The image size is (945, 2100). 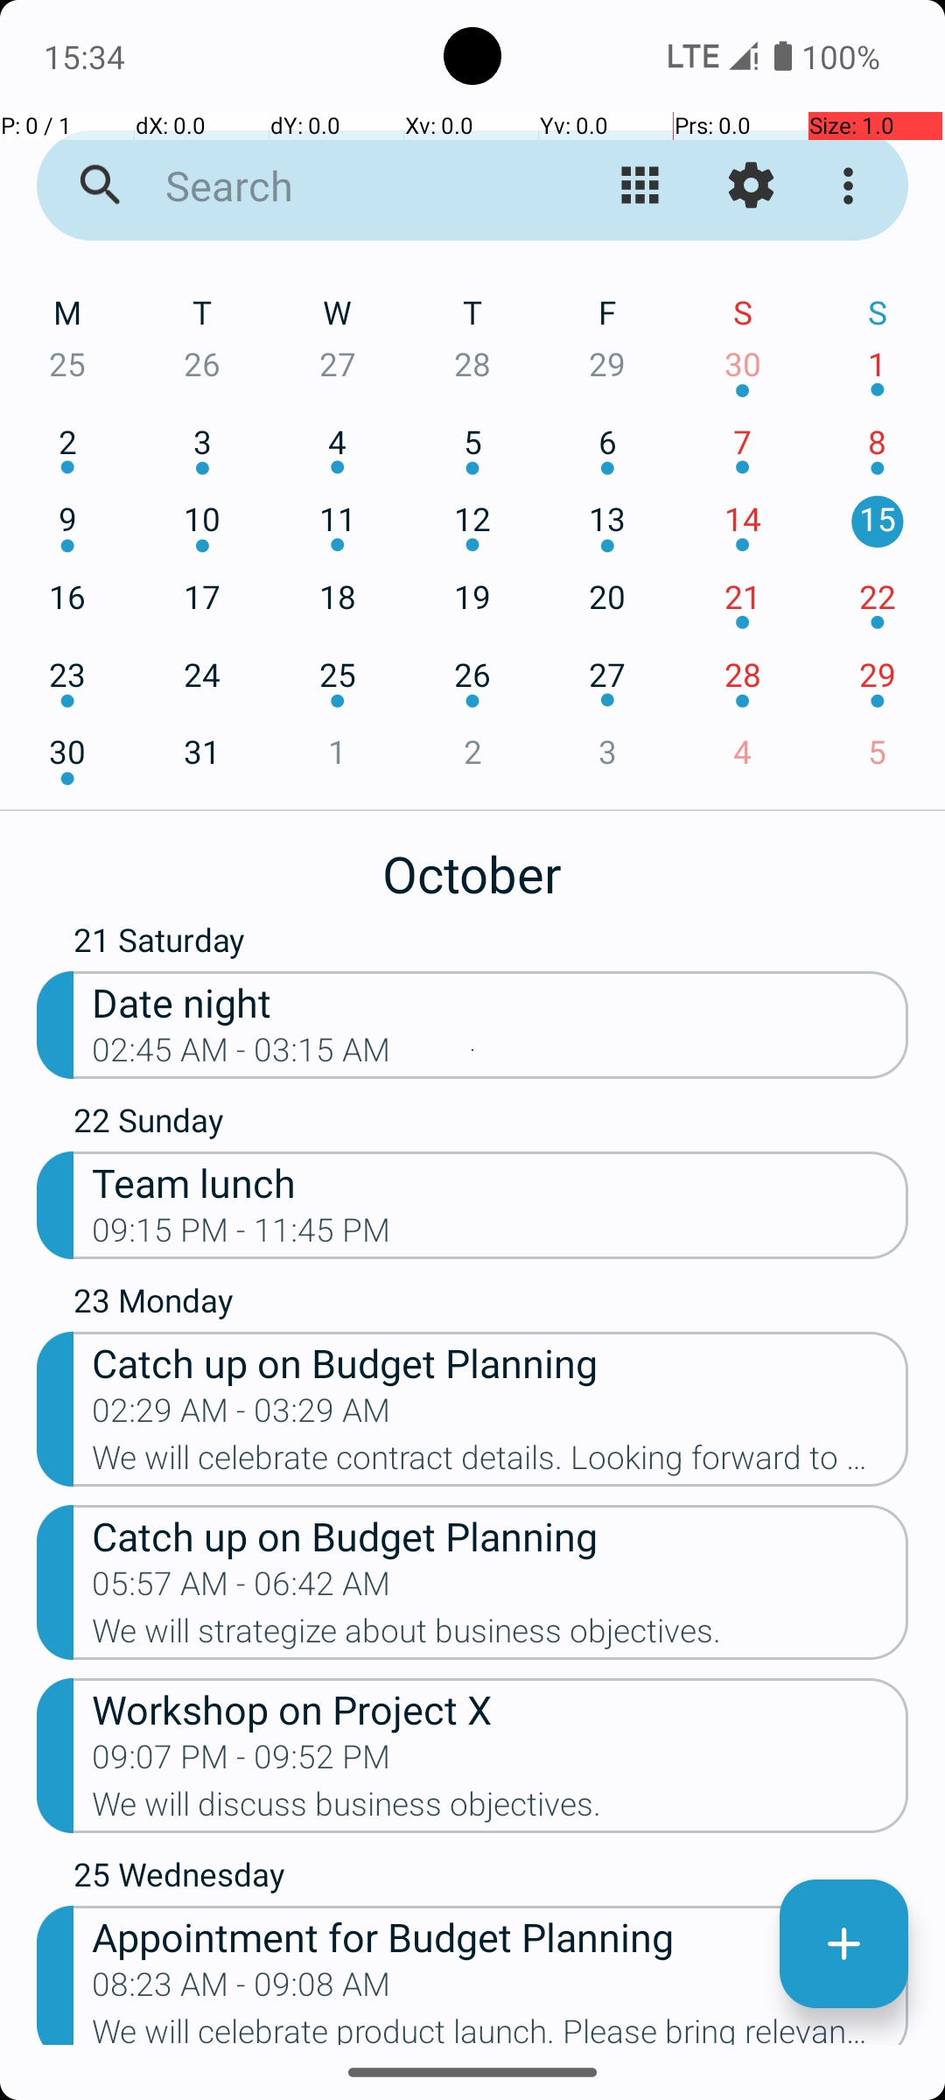 I want to click on 09:15 PM - 11:45 PM, so click(x=241, y=1235).